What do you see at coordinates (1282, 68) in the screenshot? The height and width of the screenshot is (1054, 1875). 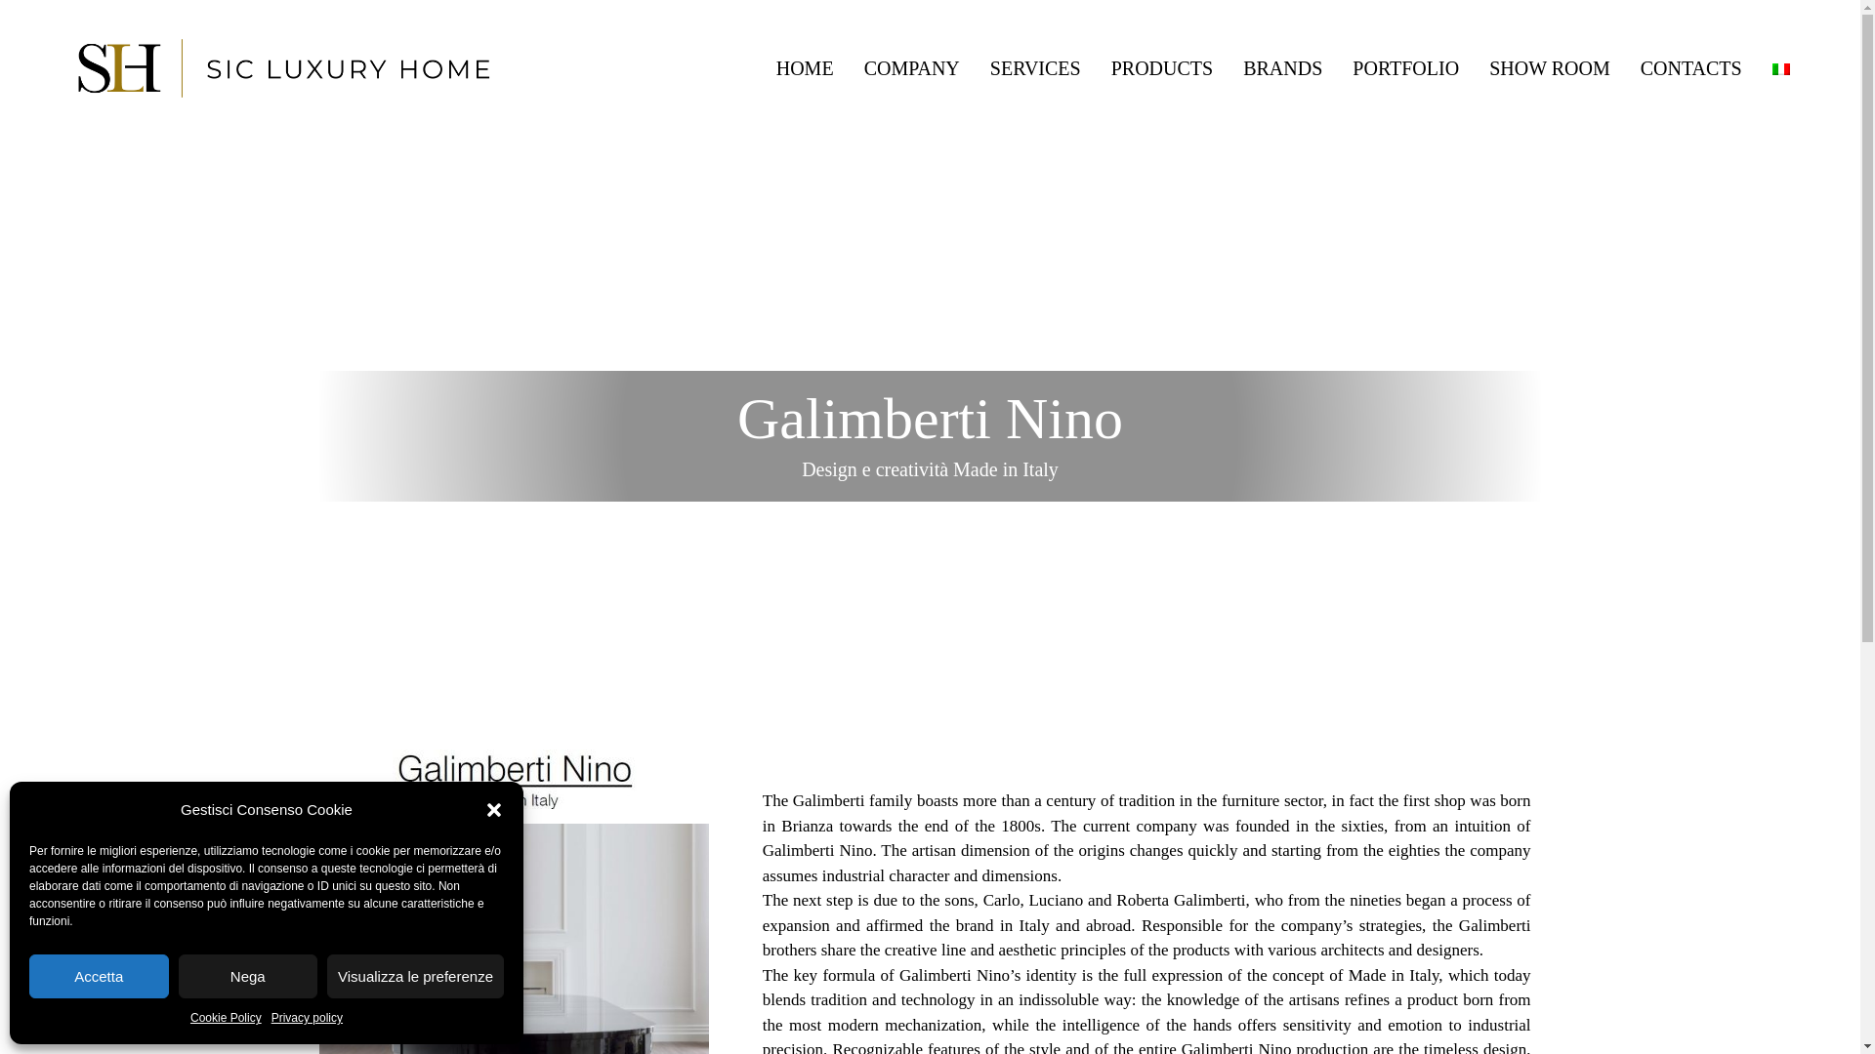 I see `BRANDS` at bounding box center [1282, 68].